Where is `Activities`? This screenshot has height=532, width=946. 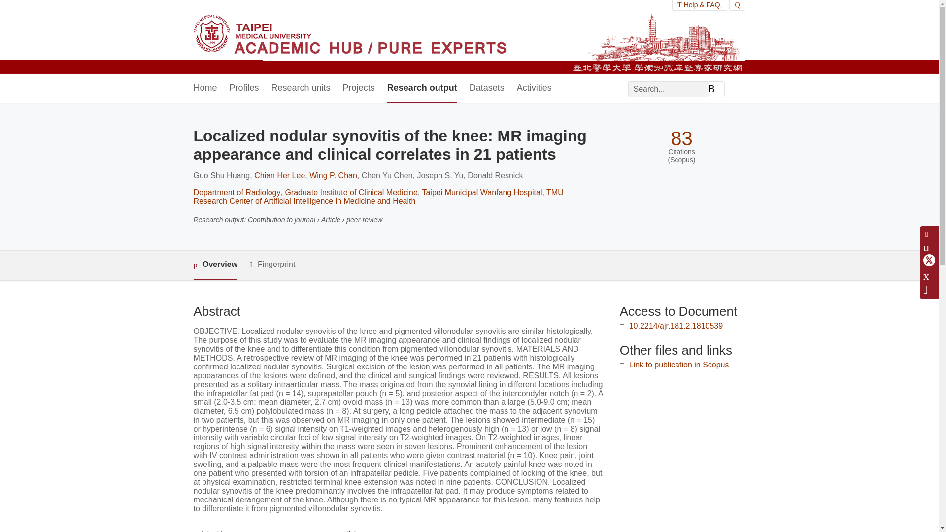 Activities is located at coordinates (534, 89).